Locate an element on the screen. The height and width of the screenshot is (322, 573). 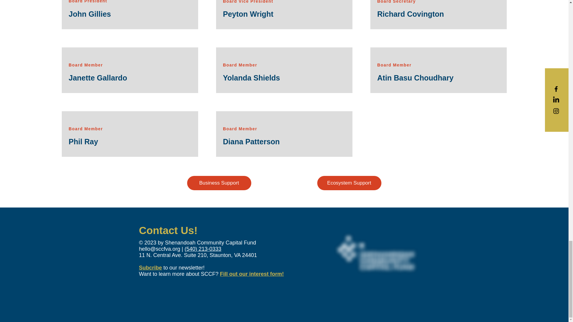
Fill out our interest form! is located at coordinates (252, 274).